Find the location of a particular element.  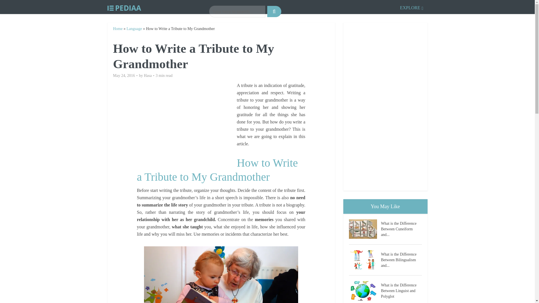

Language is located at coordinates (134, 29).